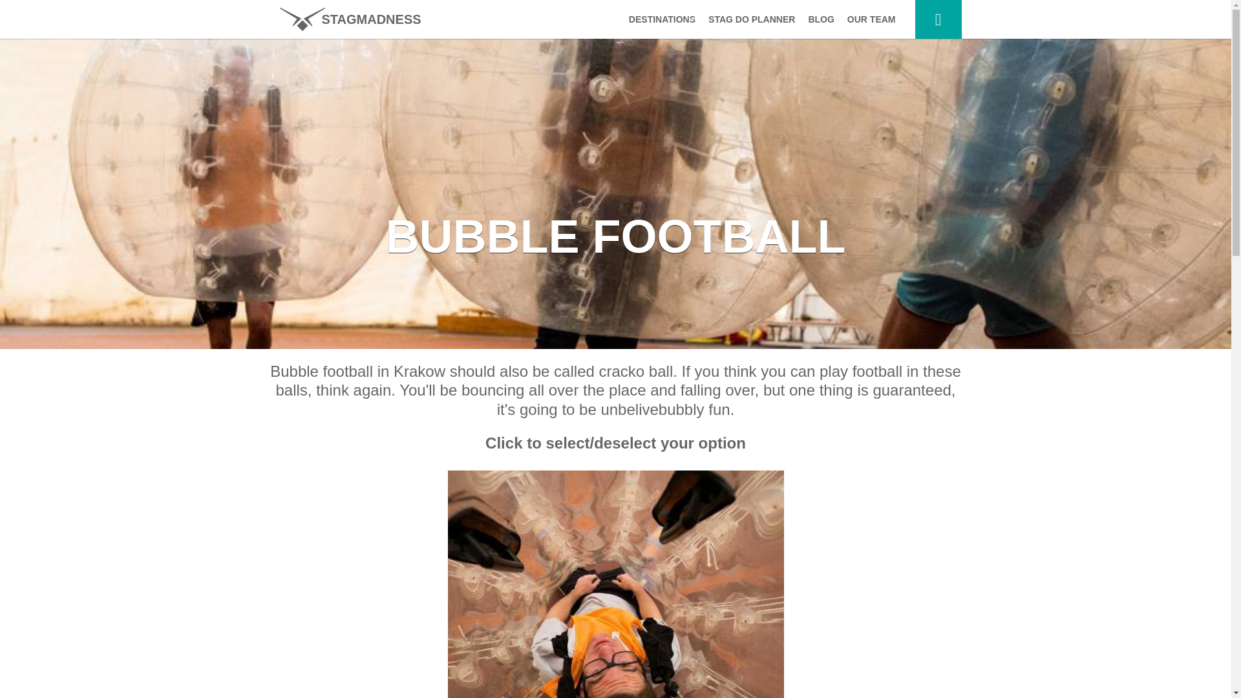 Image resolution: width=1241 pixels, height=698 pixels. I want to click on RIGA, so click(659, 233).